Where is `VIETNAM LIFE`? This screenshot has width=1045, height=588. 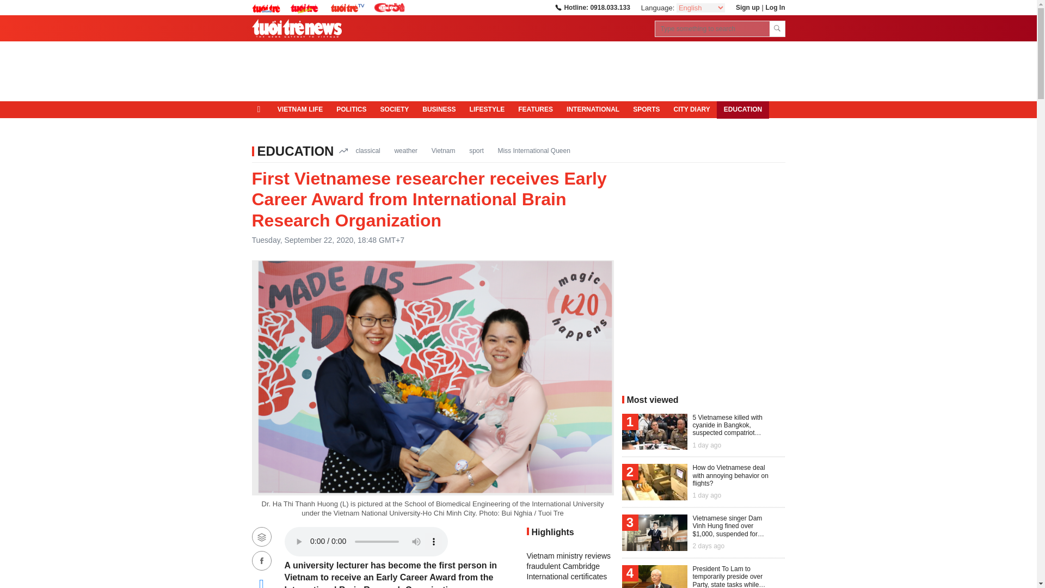
VIETNAM LIFE is located at coordinates (299, 110).